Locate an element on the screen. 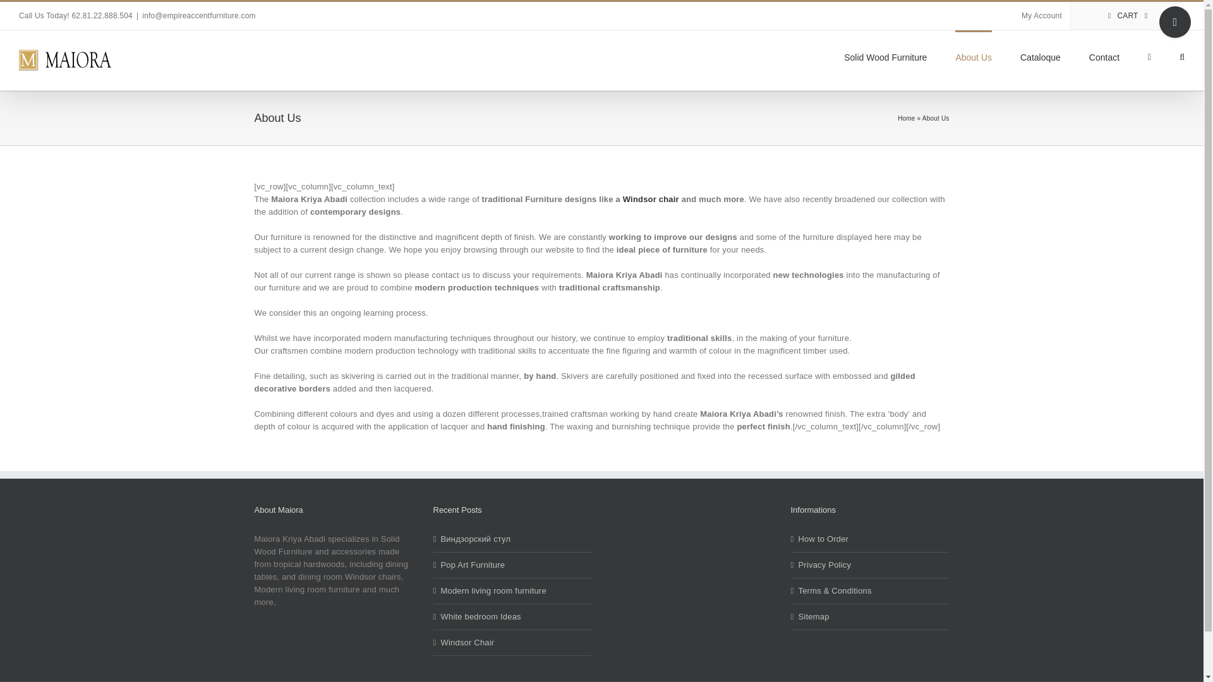 Image resolution: width=1213 pixels, height=682 pixels. My Account is located at coordinates (1041, 16).